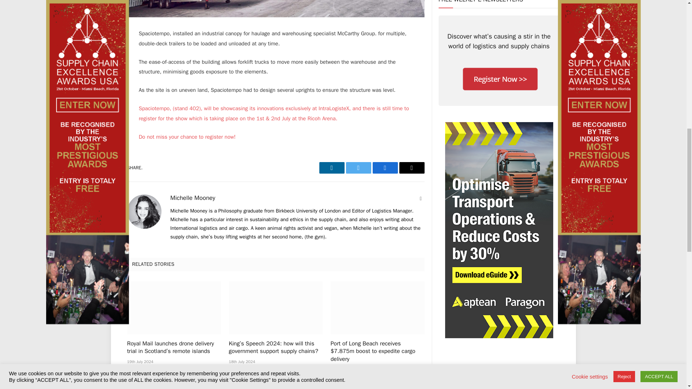  I want to click on Share on LinkedIn, so click(332, 168).